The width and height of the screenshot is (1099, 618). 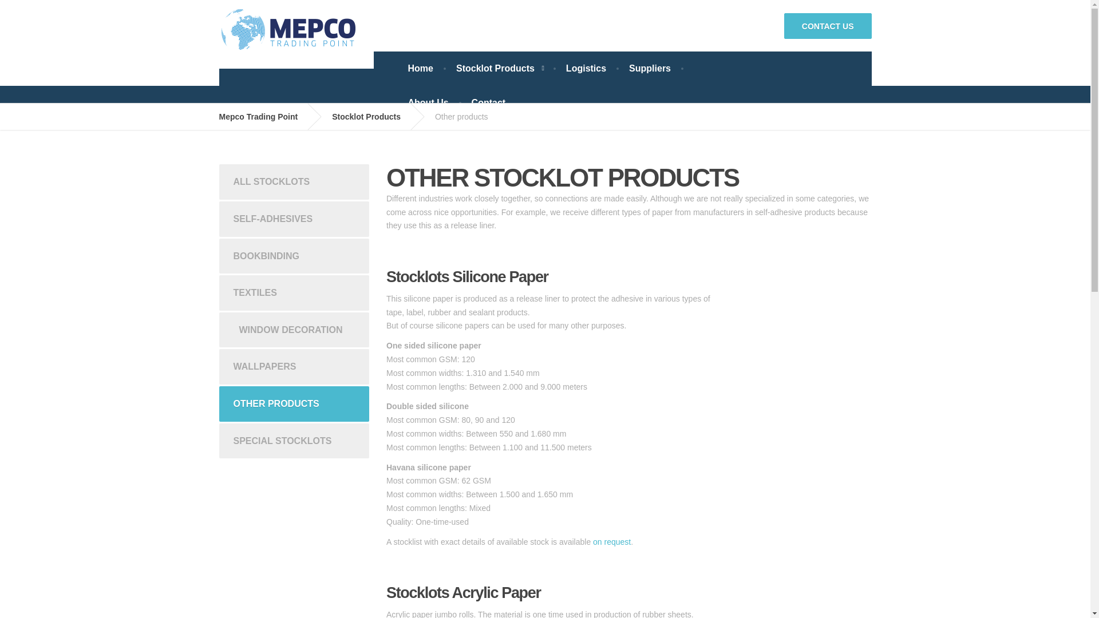 What do you see at coordinates (427, 103) in the screenshot?
I see `About Us` at bounding box center [427, 103].